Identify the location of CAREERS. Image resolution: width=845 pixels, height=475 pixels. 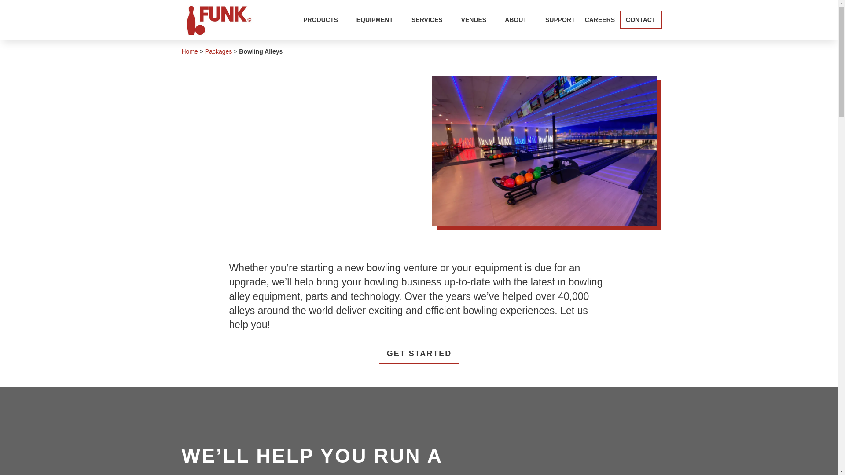
(599, 20).